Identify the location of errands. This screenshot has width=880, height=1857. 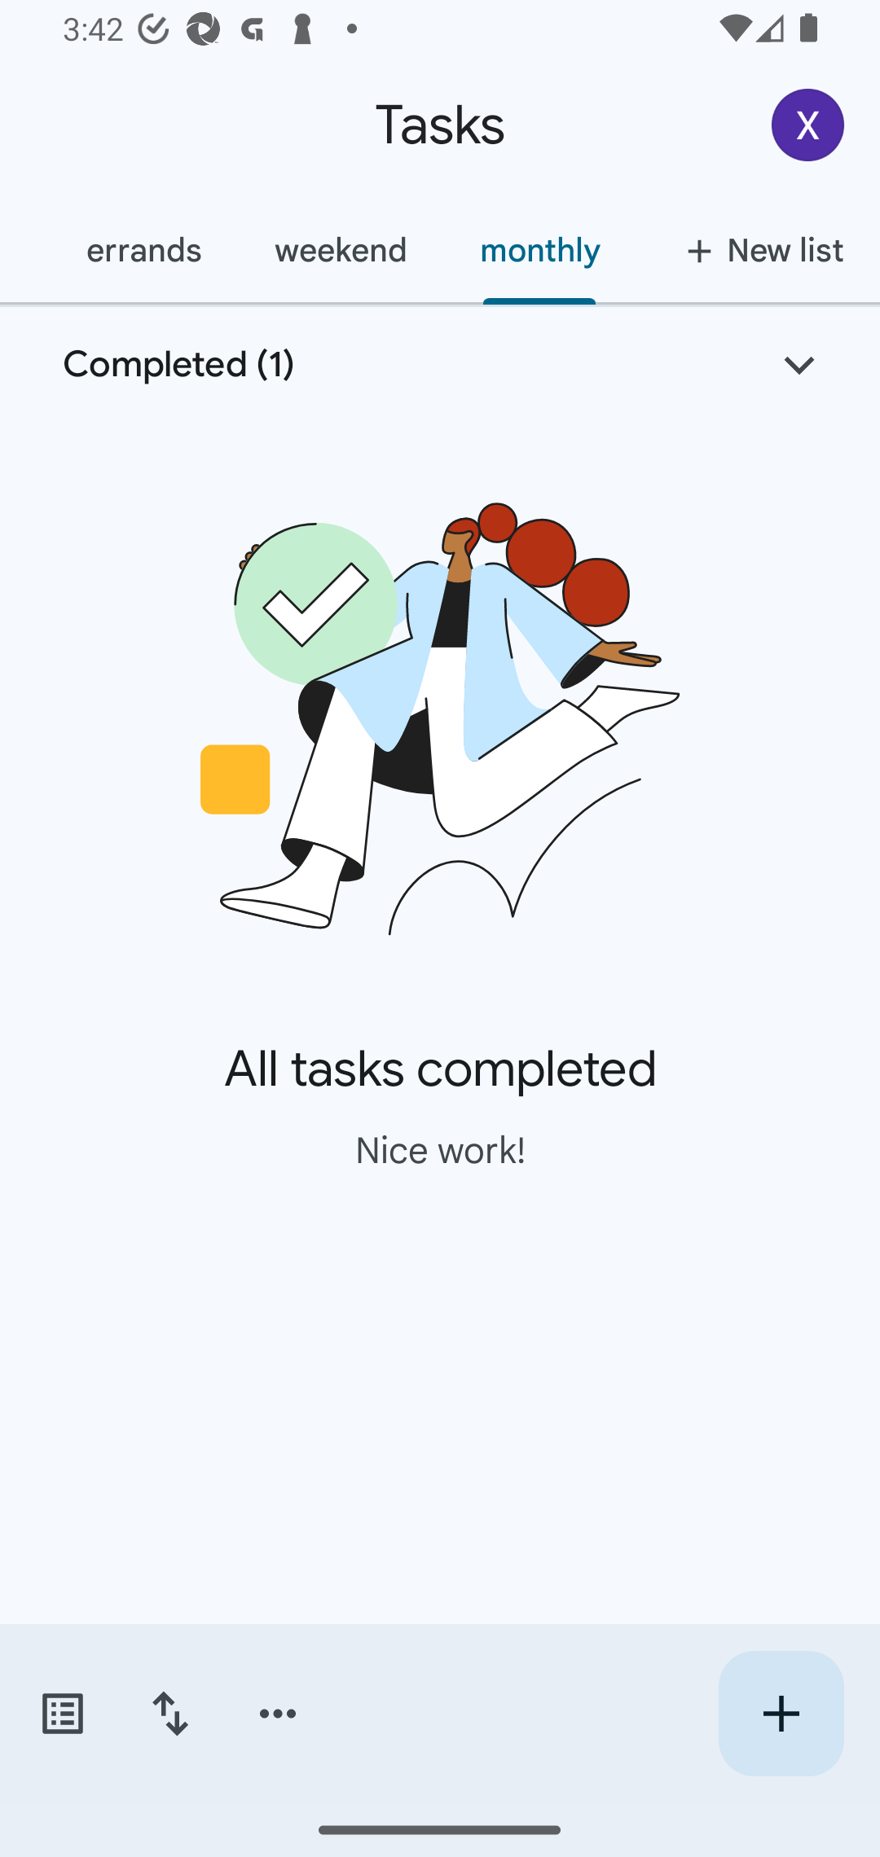
(143, 250).